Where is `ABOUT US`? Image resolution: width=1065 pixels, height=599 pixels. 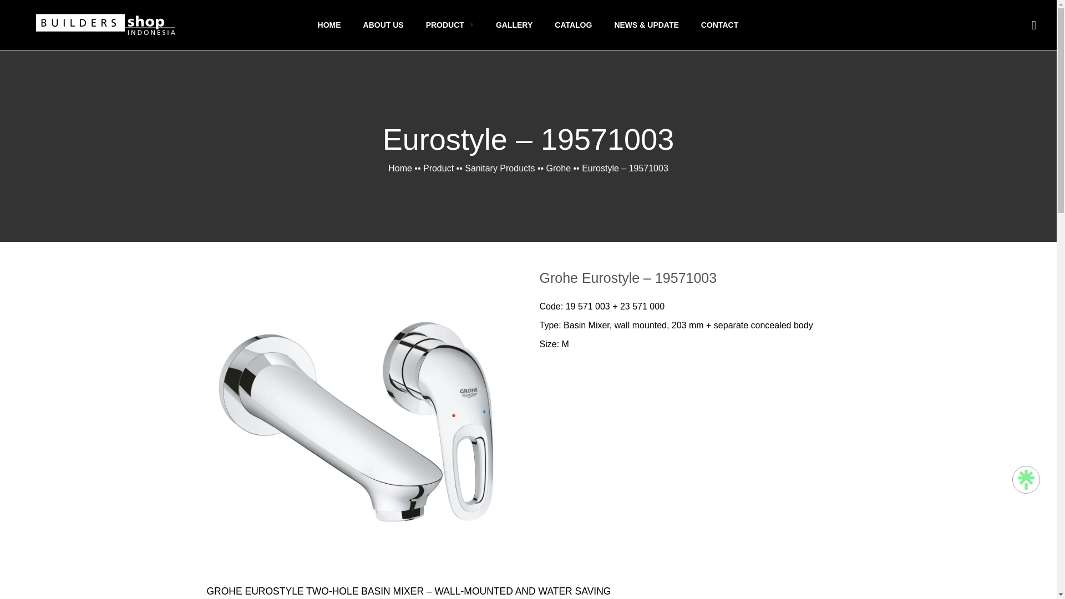
ABOUT US is located at coordinates (383, 24).